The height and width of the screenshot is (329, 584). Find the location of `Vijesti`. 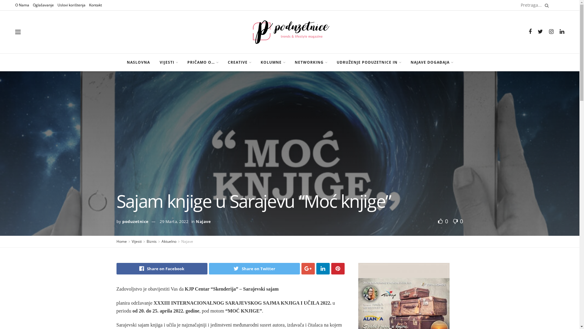

Vijesti is located at coordinates (136, 241).